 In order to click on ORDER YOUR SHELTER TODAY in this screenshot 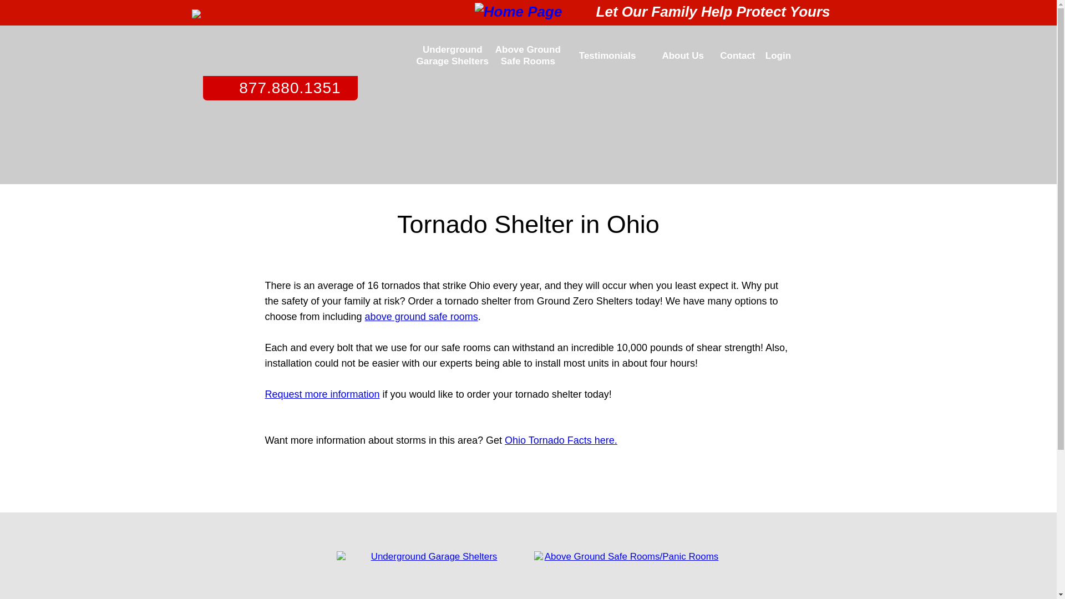, I will do `click(448, 480)`.